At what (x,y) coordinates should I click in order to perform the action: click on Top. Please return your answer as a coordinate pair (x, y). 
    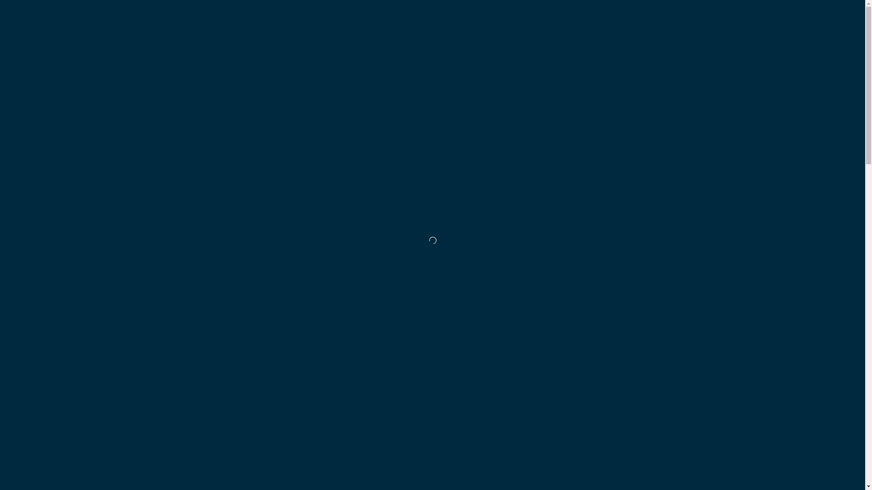
    Looking at the image, I should click on (844, 468).